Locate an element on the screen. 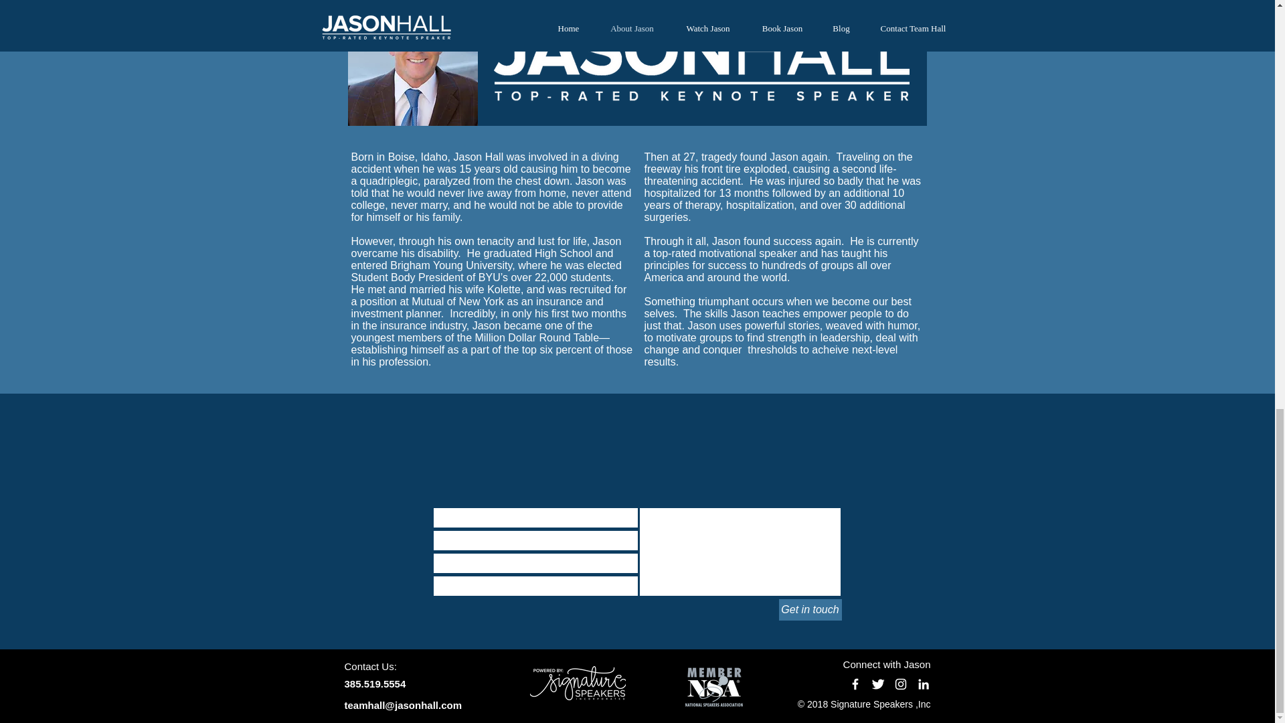 This screenshot has width=1285, height=723. JH Logo Keynote White.png is located at coordinates (700, 64).